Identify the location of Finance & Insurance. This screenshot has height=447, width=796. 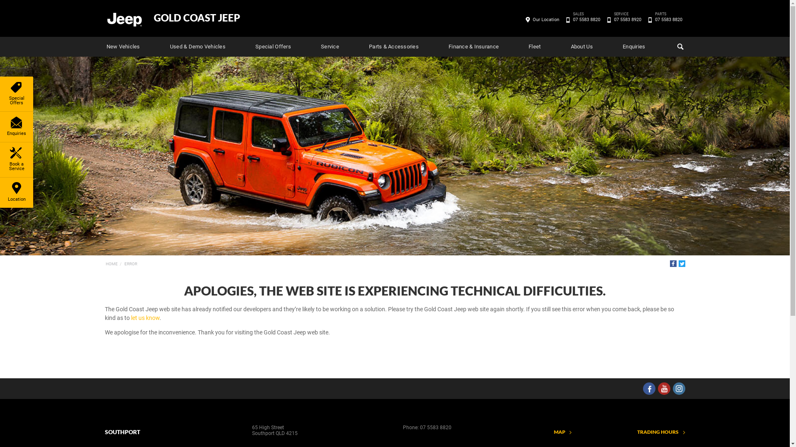
(473, 47).